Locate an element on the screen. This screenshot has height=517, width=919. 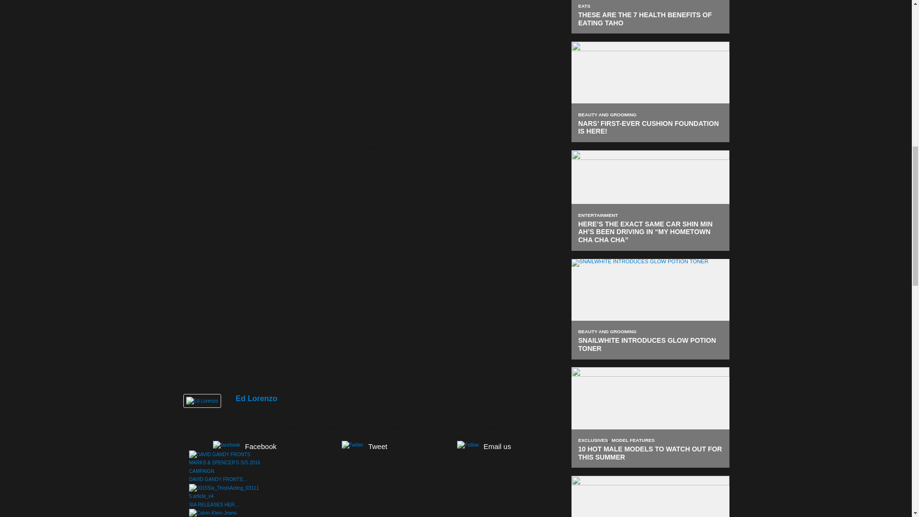
Tweet is located at coordinates (364, 445).